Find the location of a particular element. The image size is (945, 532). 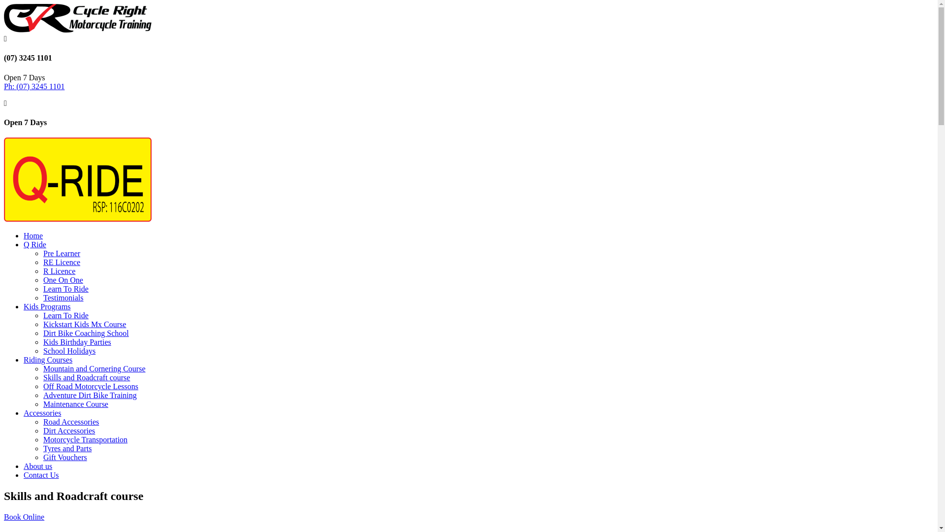

Riding Courses is located at coordinates (48, 360).